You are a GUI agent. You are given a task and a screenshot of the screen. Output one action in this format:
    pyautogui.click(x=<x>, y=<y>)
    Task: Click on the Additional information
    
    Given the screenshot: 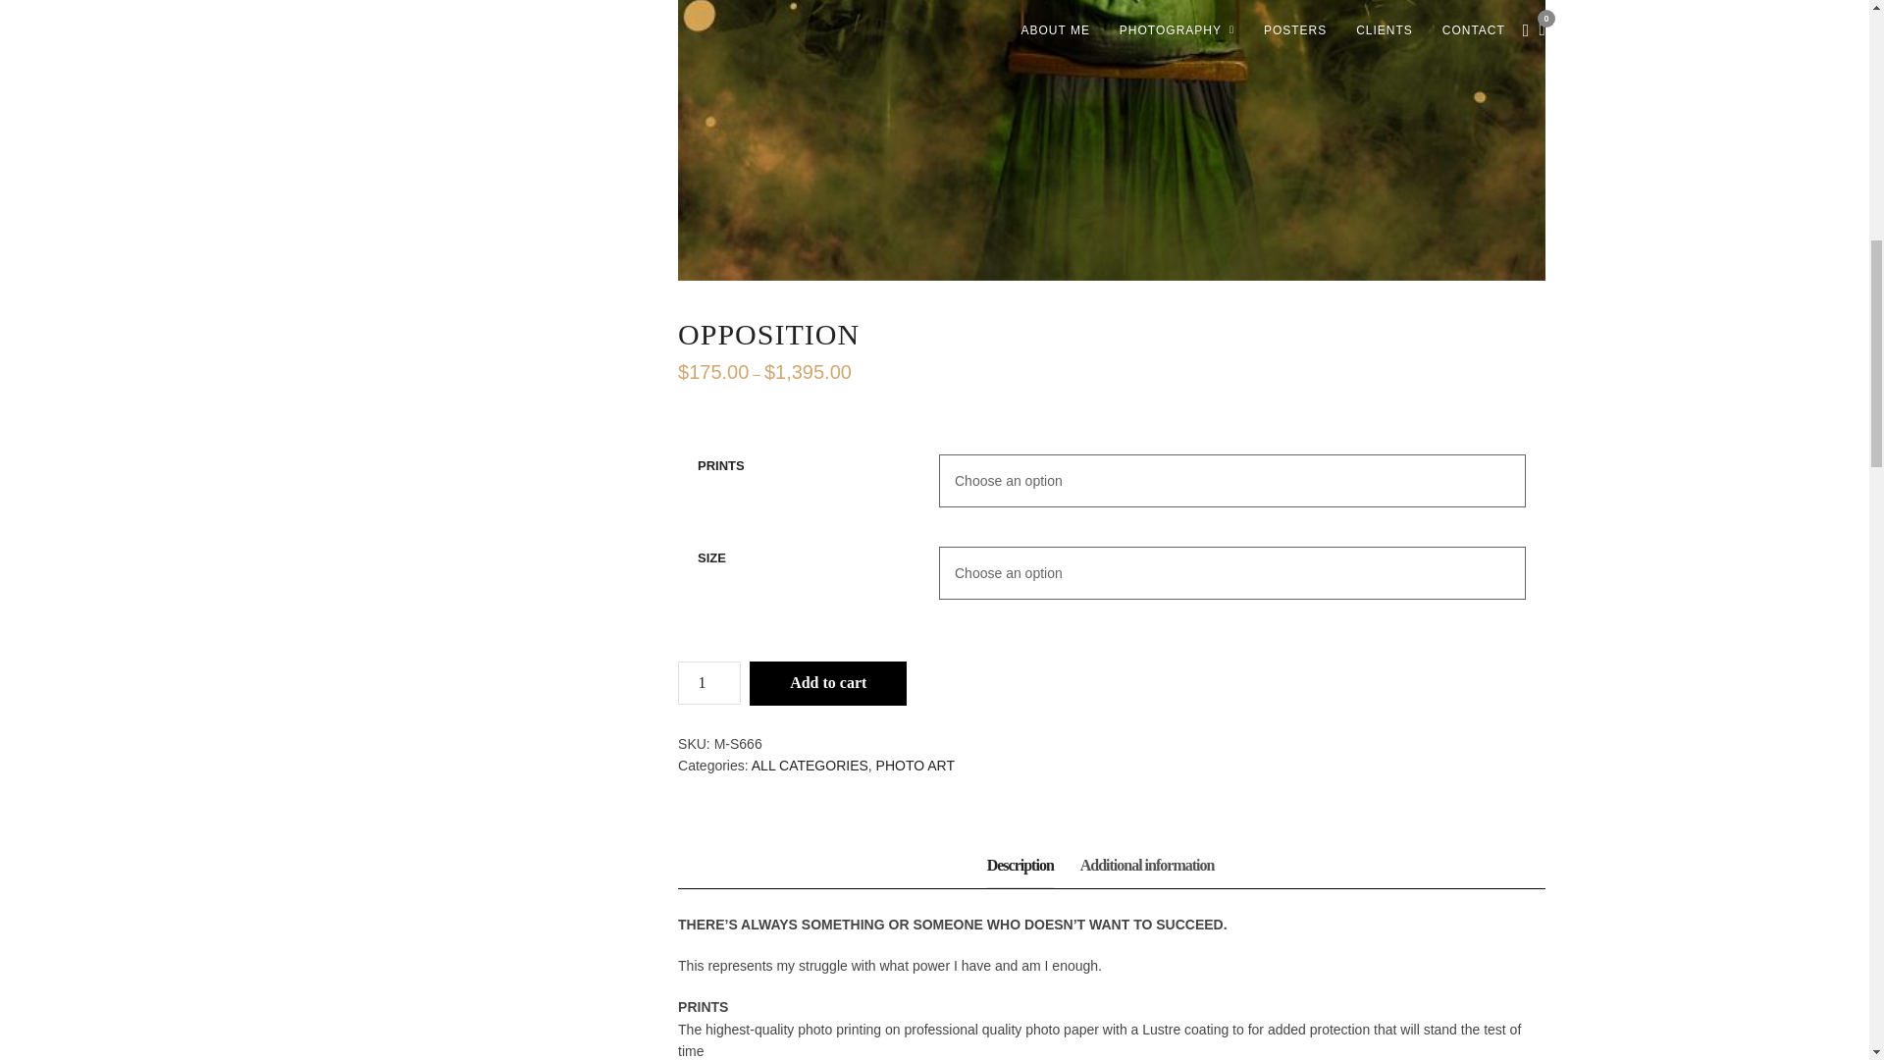 What is the action you would take?
    pyautogui.click(x=1147, y=866)
    